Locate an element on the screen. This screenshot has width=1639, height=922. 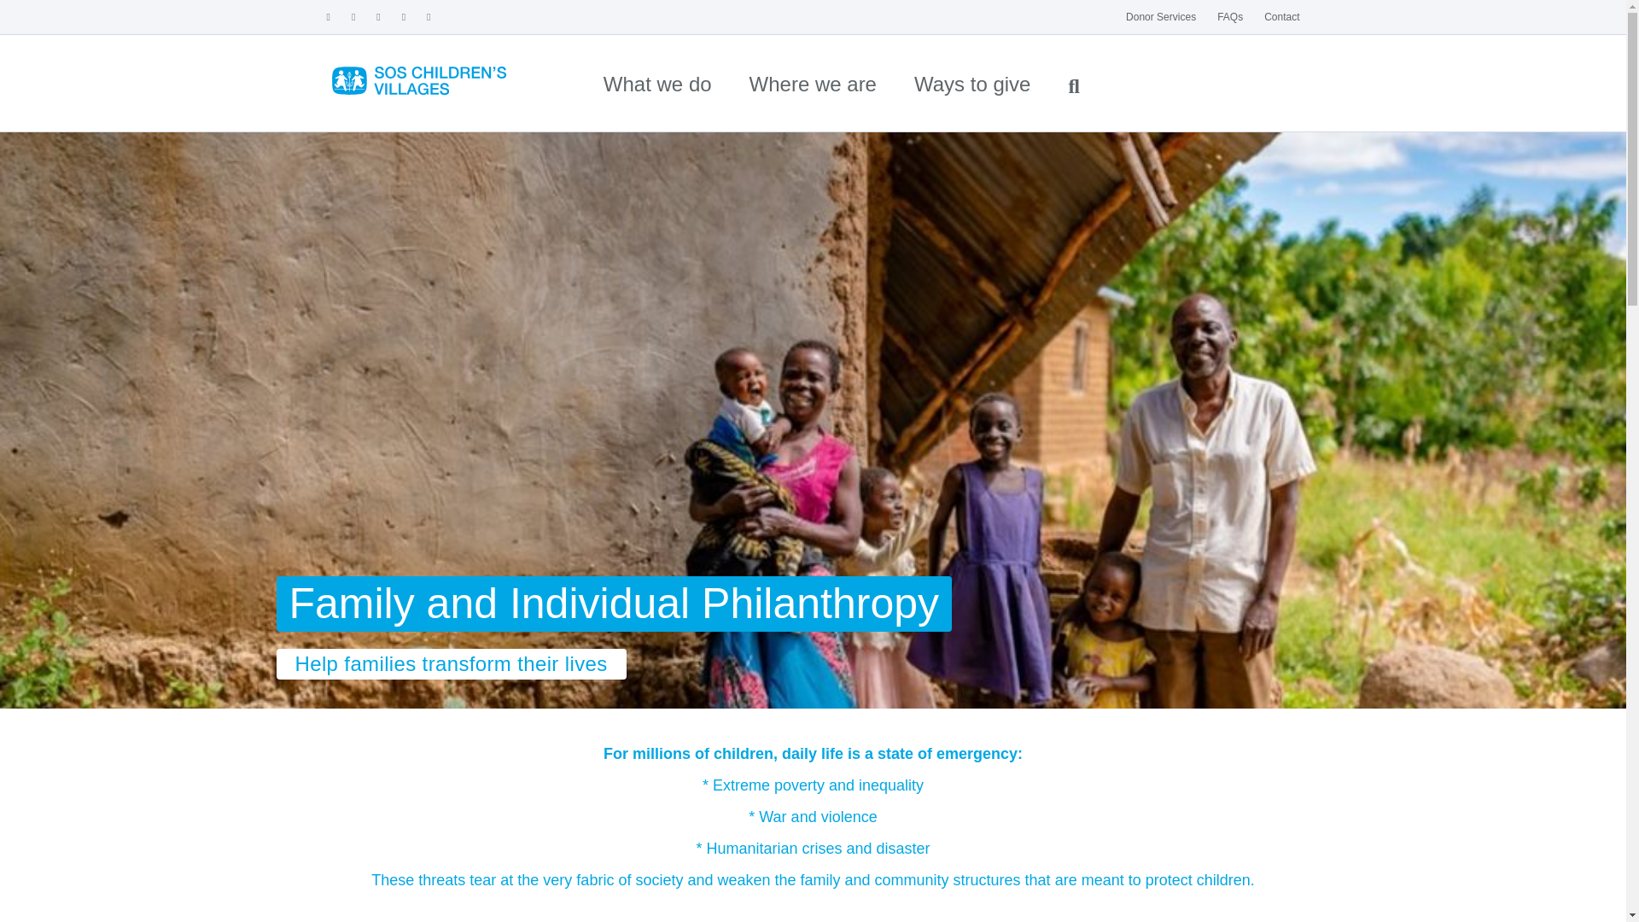
What we do is located at coordinates (657, 84).